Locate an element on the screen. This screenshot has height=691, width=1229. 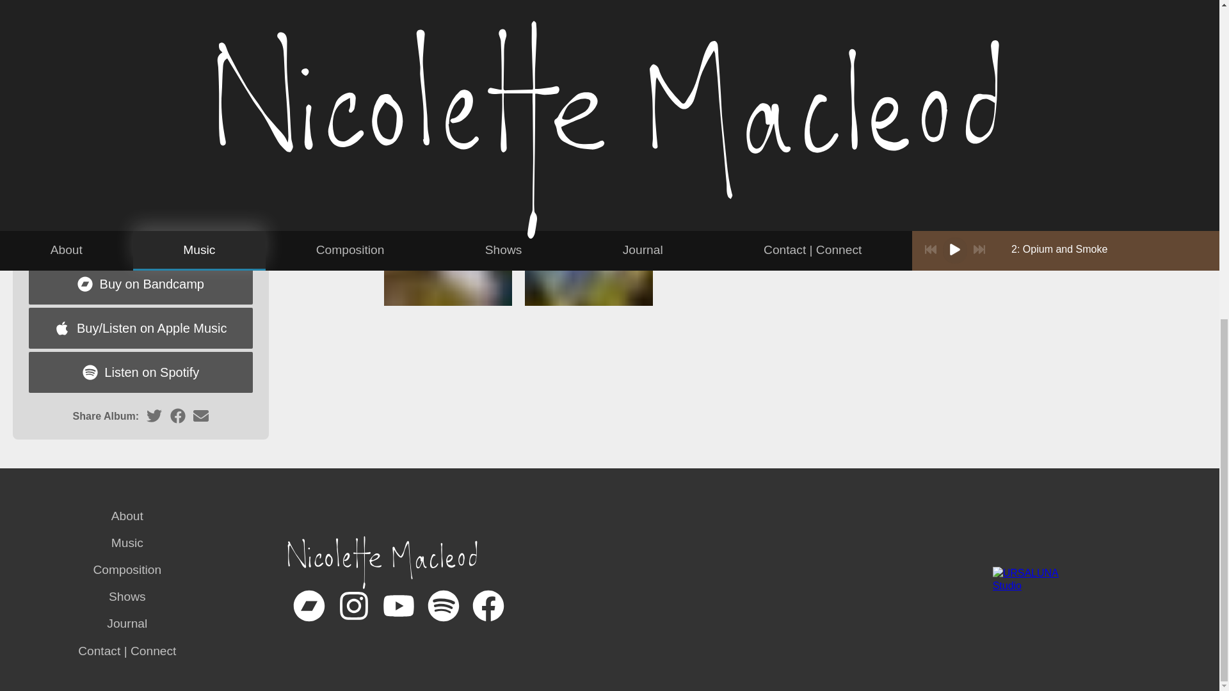
Play Down by the Salley Gardens is located at coordinates (35, 207).